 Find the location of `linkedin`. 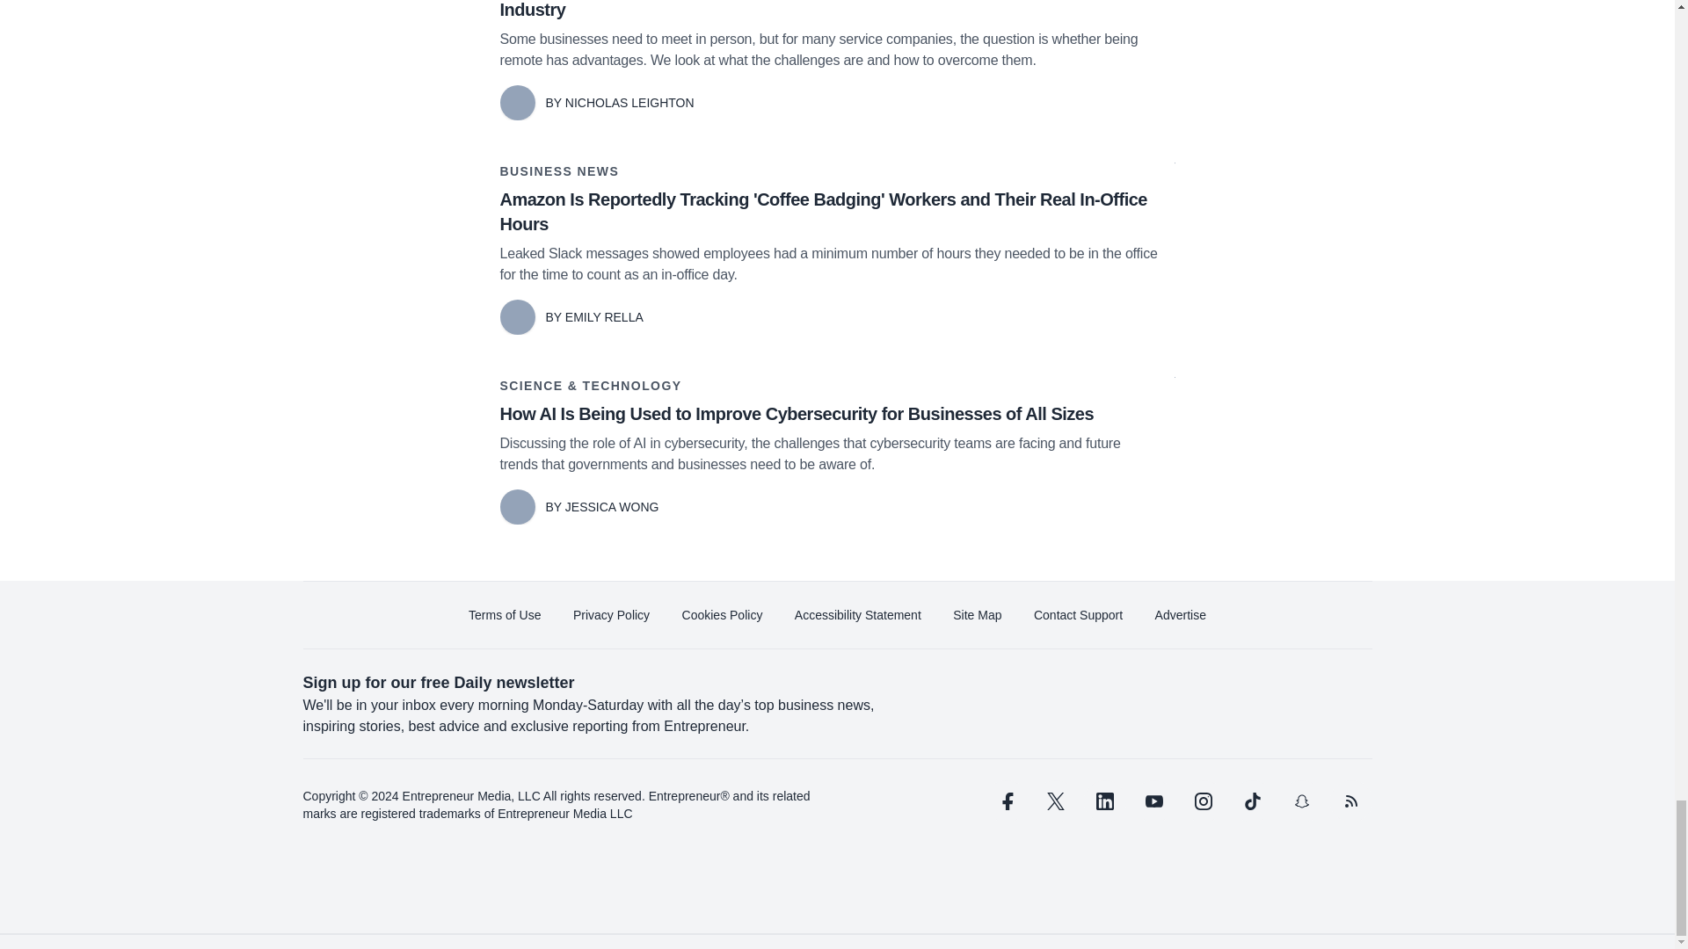

linkedin is located at coordinates (1104, 801).